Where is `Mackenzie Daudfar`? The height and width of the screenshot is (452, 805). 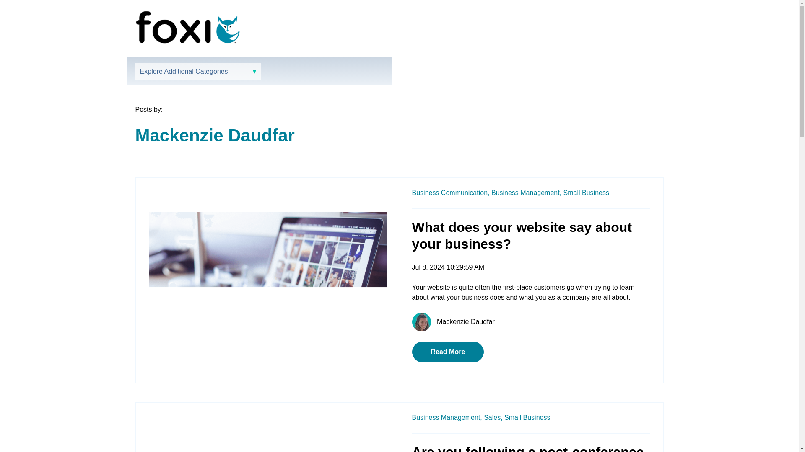
Mackenzie Daudfar is located at coordinates (466, 321).